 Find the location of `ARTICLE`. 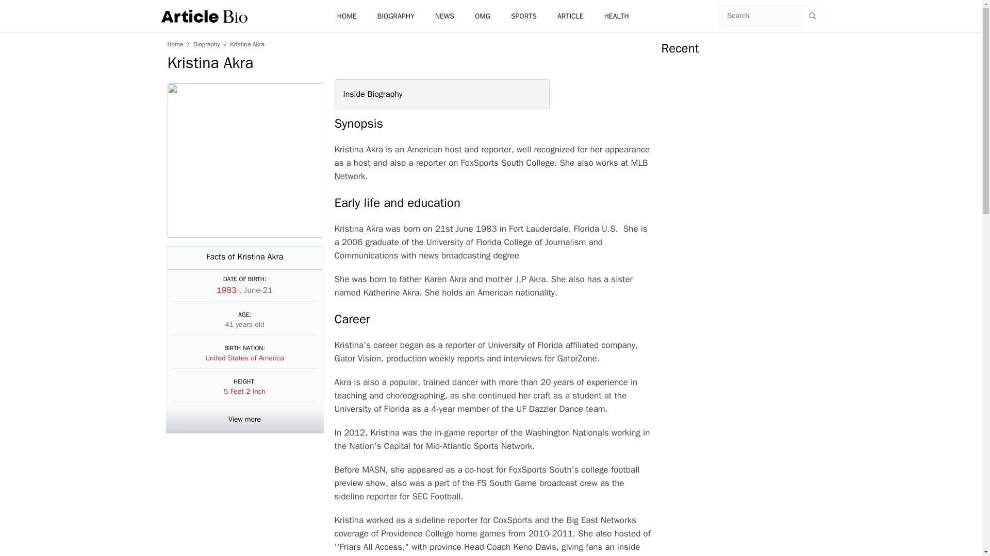

ARTICLE is located at coordinates (570, 15).